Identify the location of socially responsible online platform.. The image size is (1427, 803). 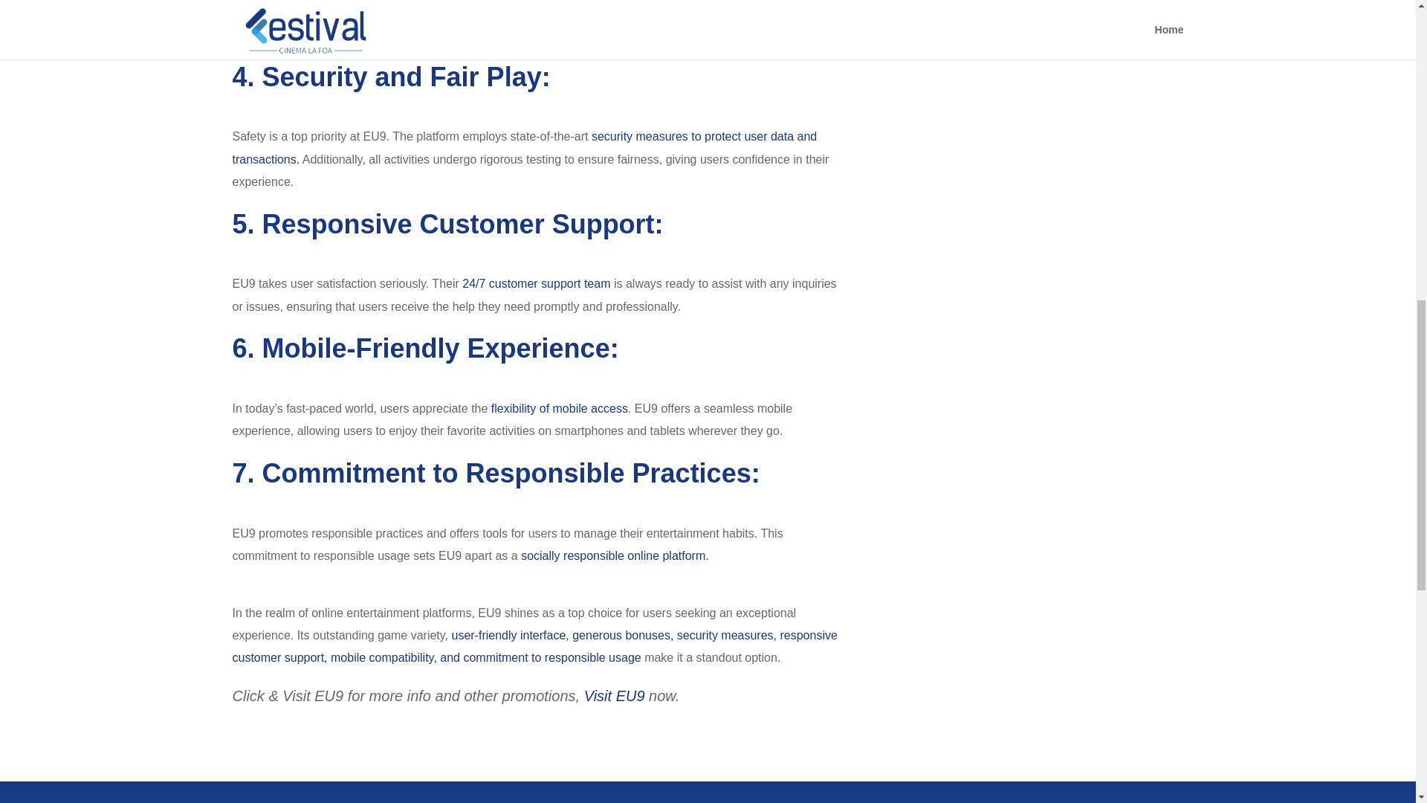
(615, 555).